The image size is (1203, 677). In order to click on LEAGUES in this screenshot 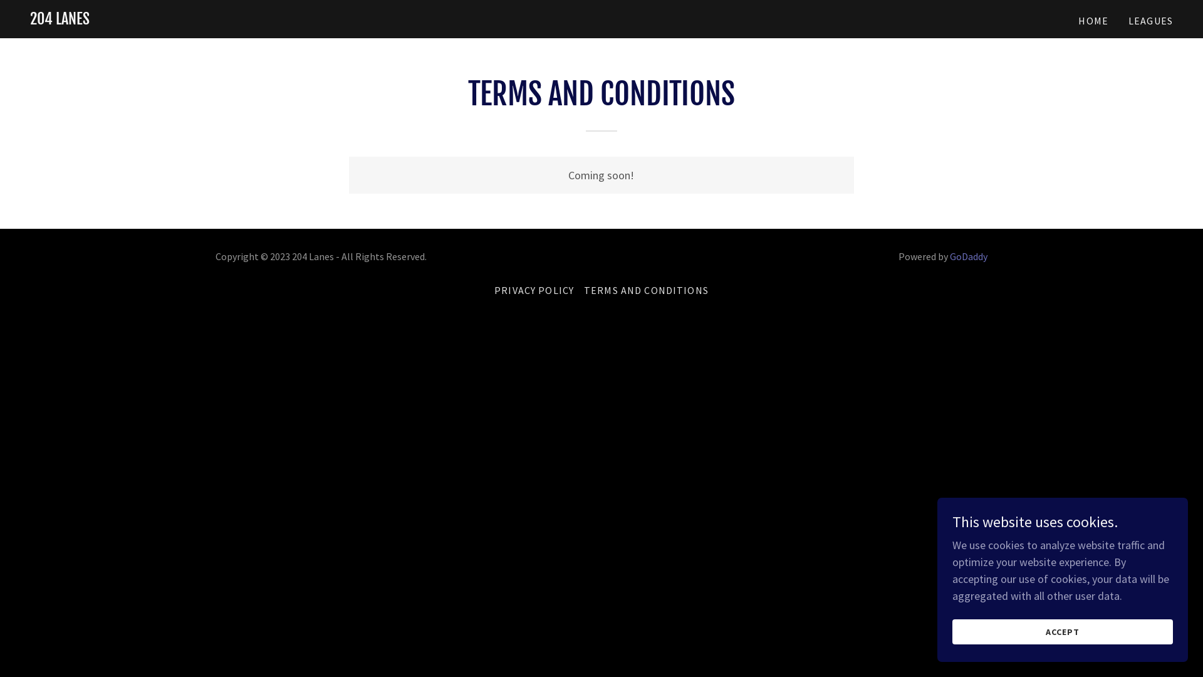, I will do `click(1150, 21)`.